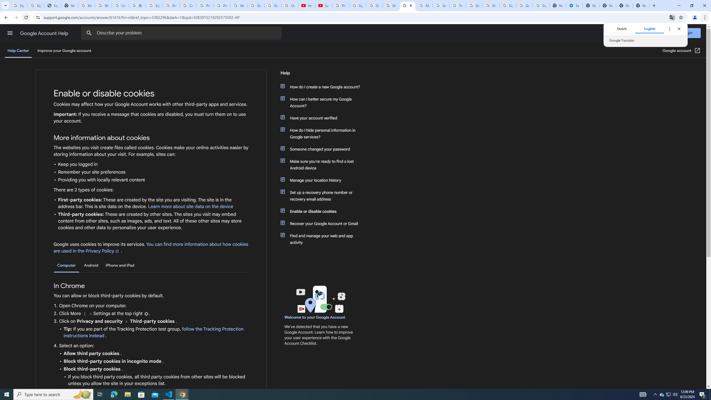 The width and height of the screenshot is (711, 400). Describe the element at coordinates (121, 6) in the screenshot. I see `Create your Google Account` at that location.